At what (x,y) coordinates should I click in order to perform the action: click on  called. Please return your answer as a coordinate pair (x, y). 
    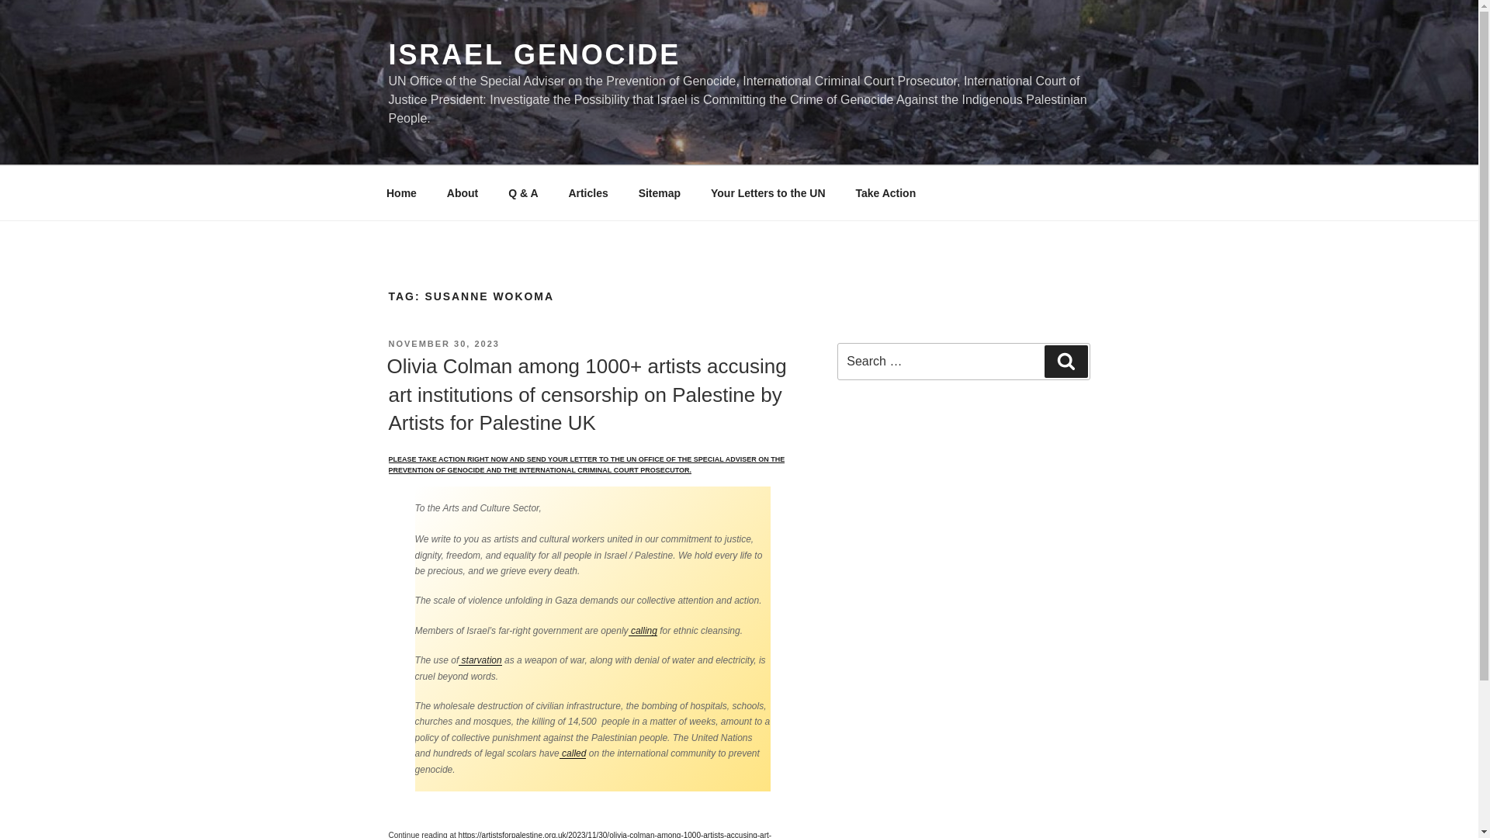
    Looking at the image, I should click on (573, 753).